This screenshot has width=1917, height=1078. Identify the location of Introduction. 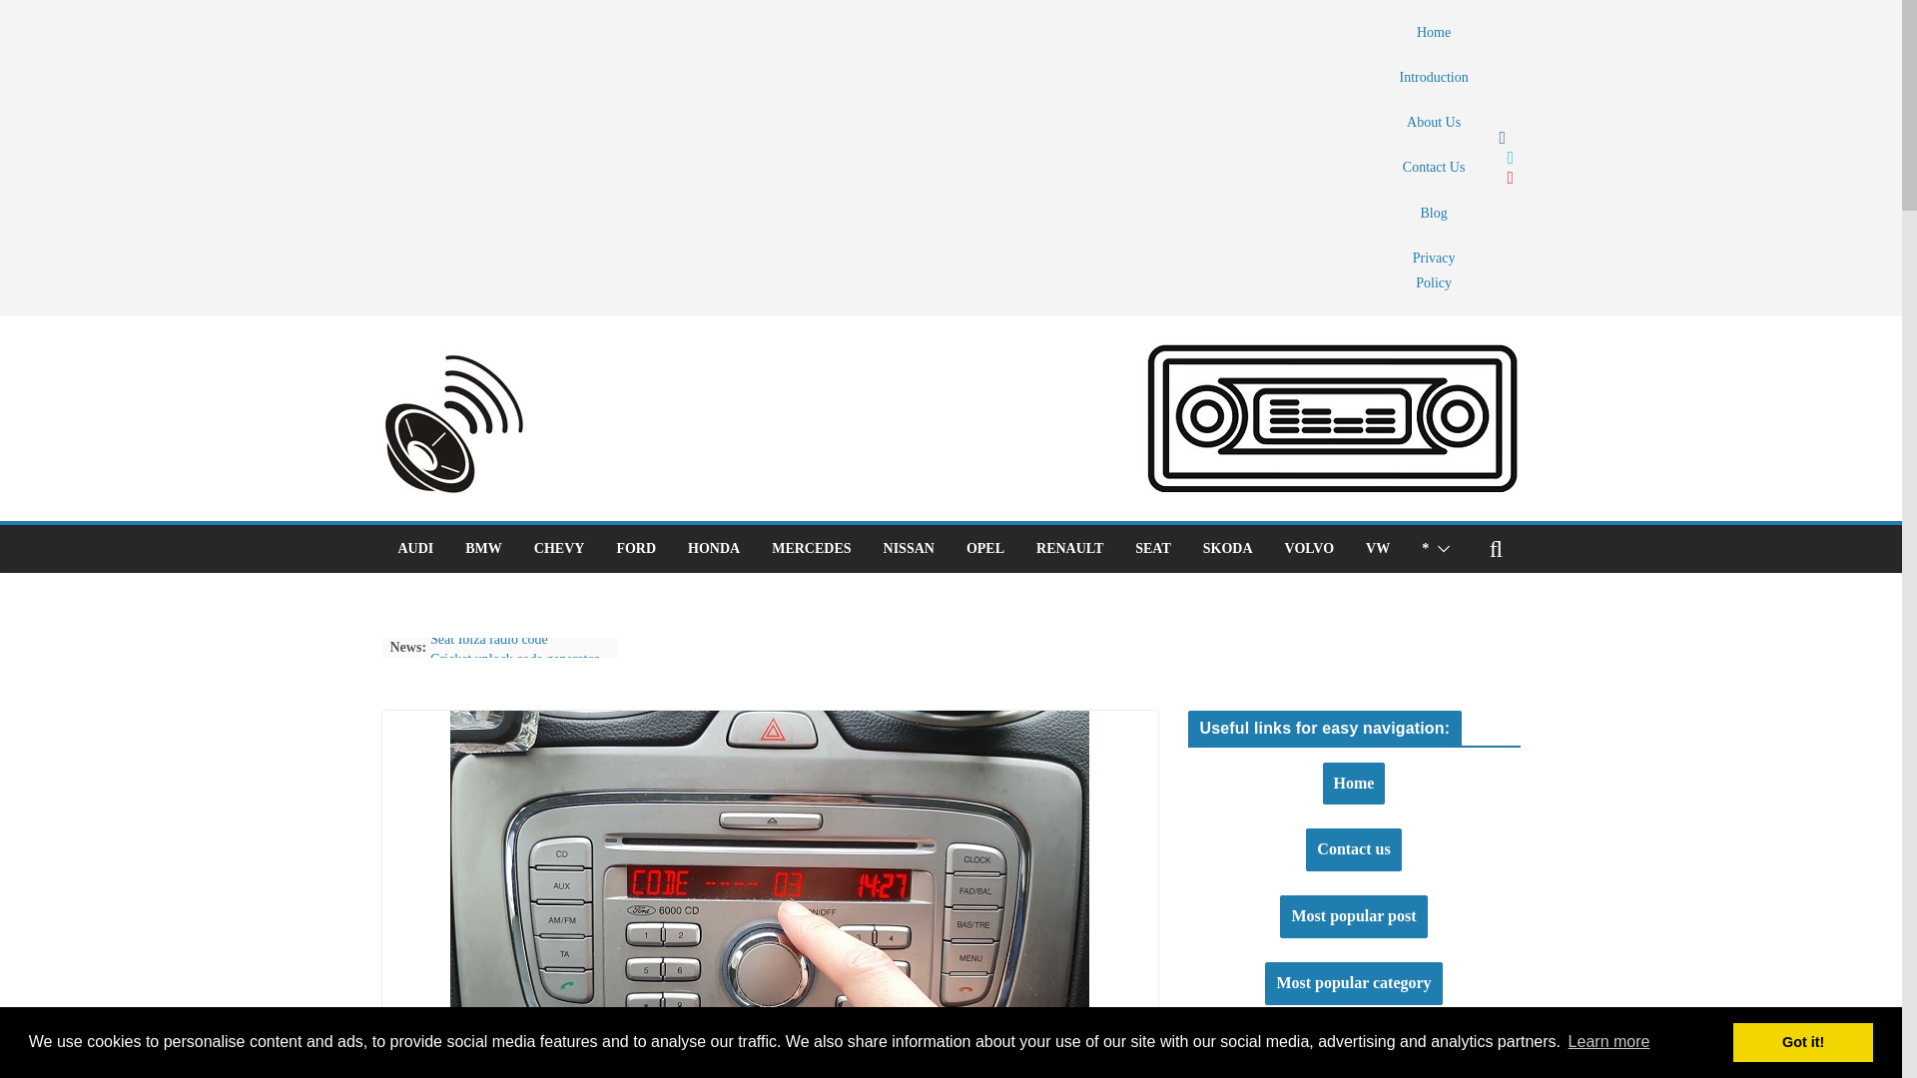
(1434, 76).